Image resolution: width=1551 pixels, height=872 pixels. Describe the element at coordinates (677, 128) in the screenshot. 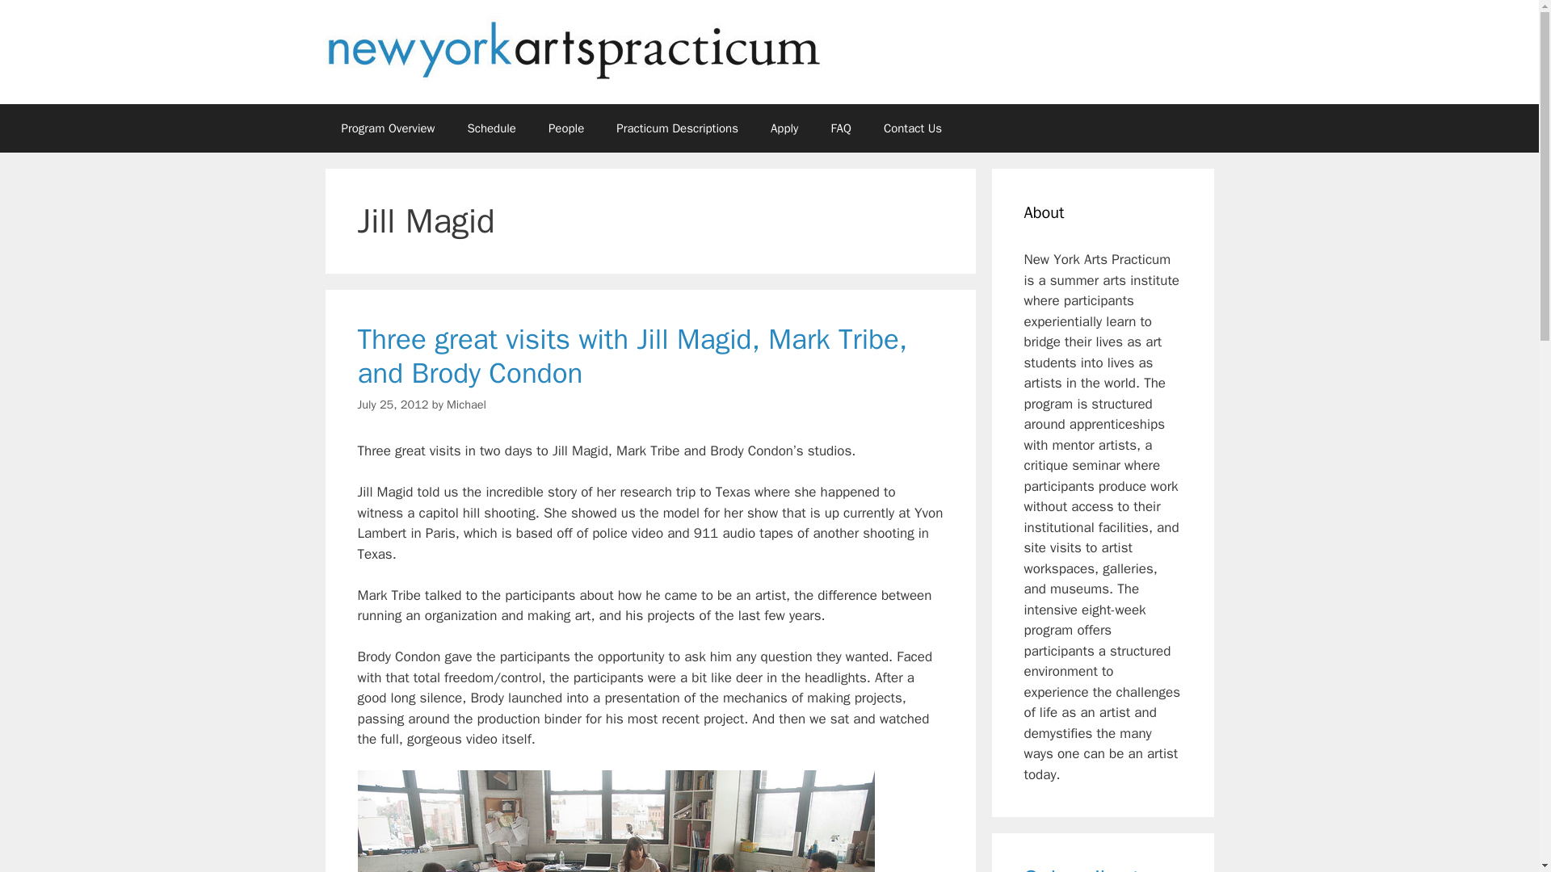

I see `Practicum Descriptions` at that location.